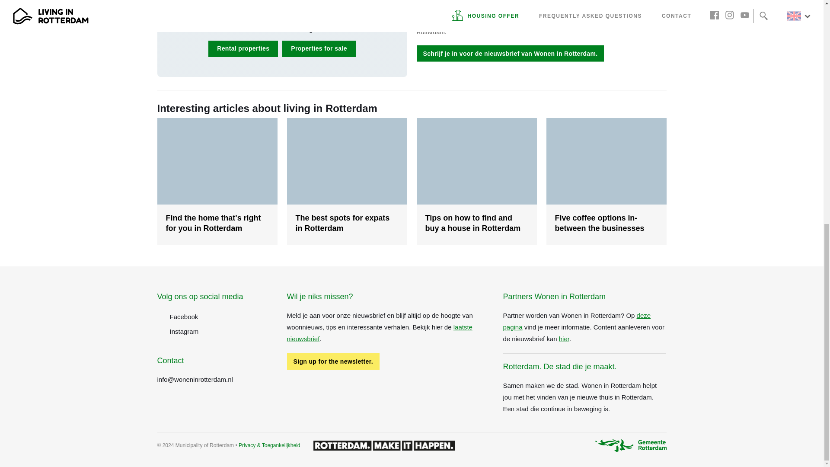 The image size is (830, 467). I want to click on Find the home that's right for you in Rotterdam, so click(217, 181).